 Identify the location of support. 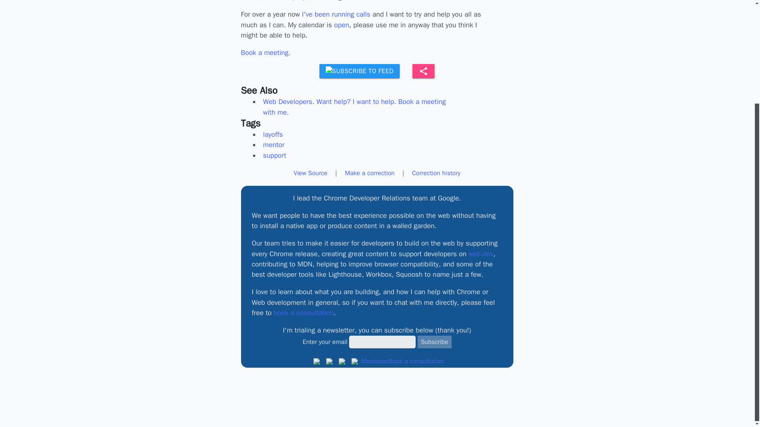
(274, 155).